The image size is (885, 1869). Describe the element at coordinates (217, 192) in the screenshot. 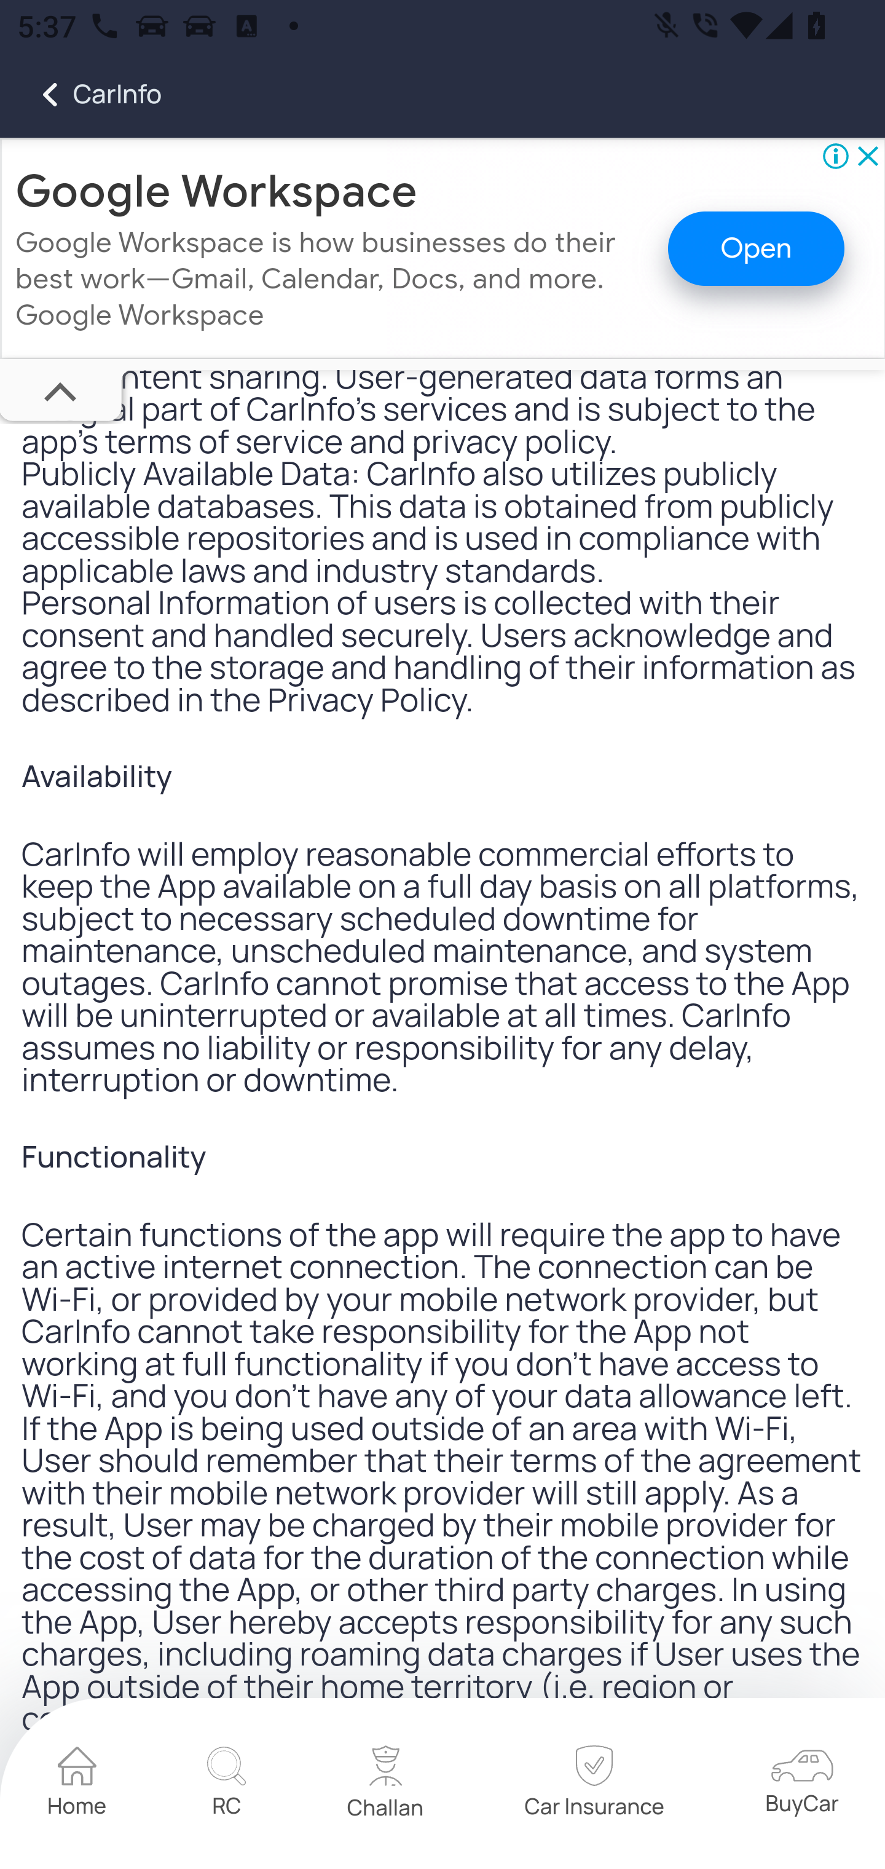

I see `Google Workspace` at that location.